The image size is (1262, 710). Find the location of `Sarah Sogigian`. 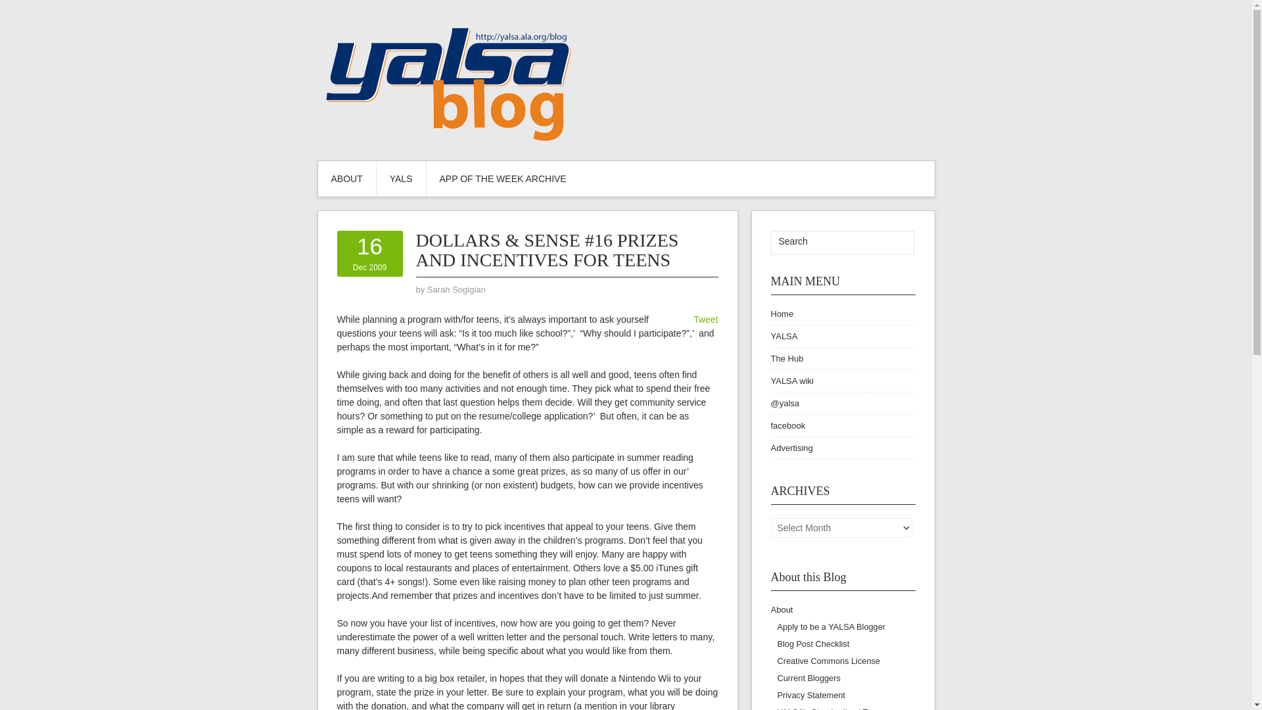

Sarah Sogigian is located at coordinates (456, 289).